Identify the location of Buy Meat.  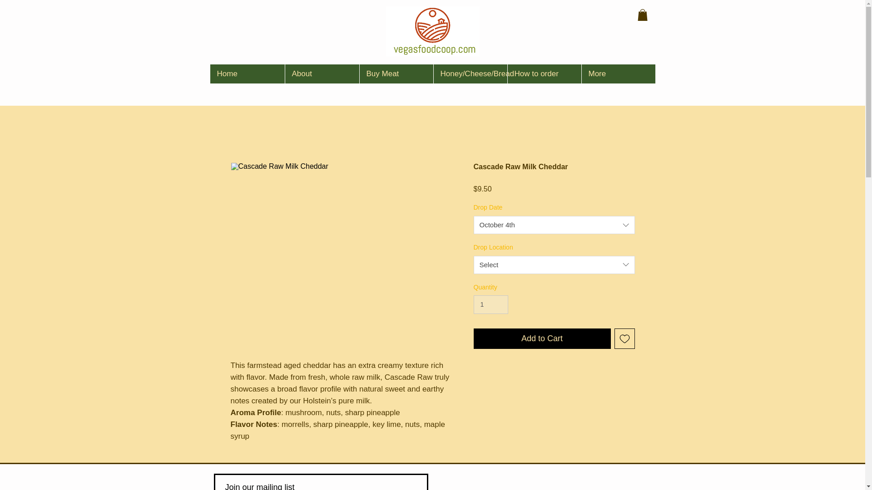
(395, 73).